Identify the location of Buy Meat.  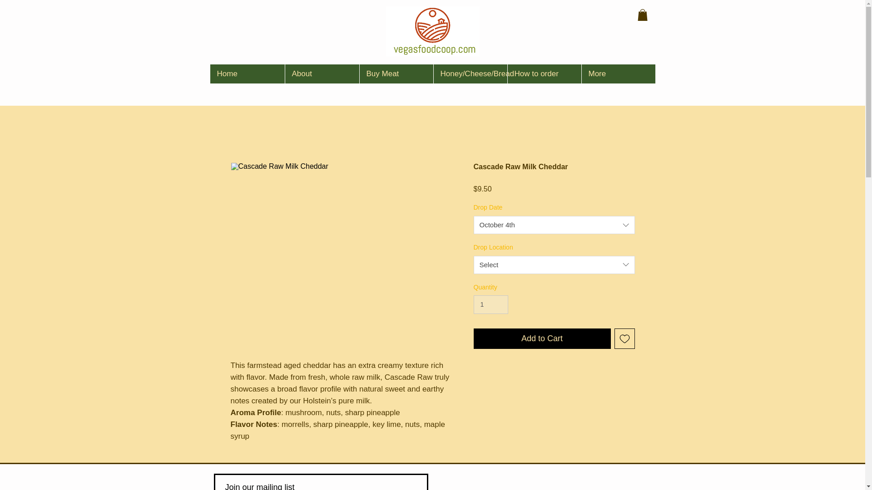
(395, 73).